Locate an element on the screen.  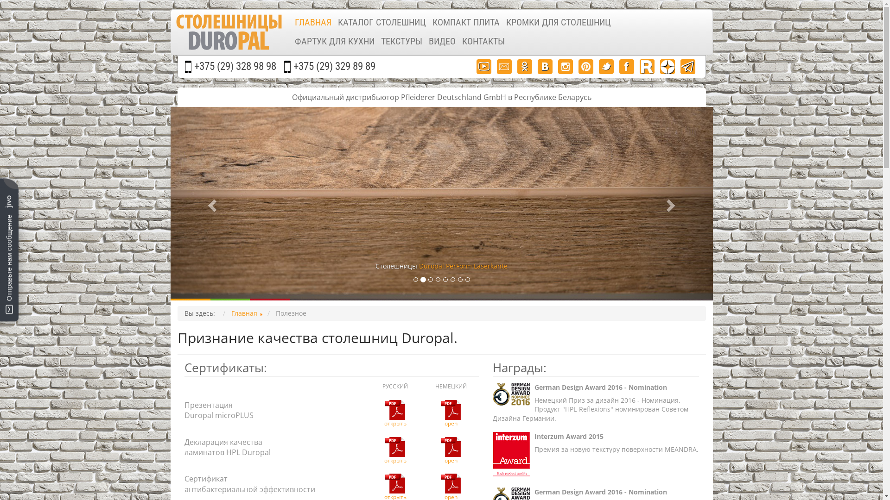
Duropal PerForm Laserkante is located at coordinates (464, 266).